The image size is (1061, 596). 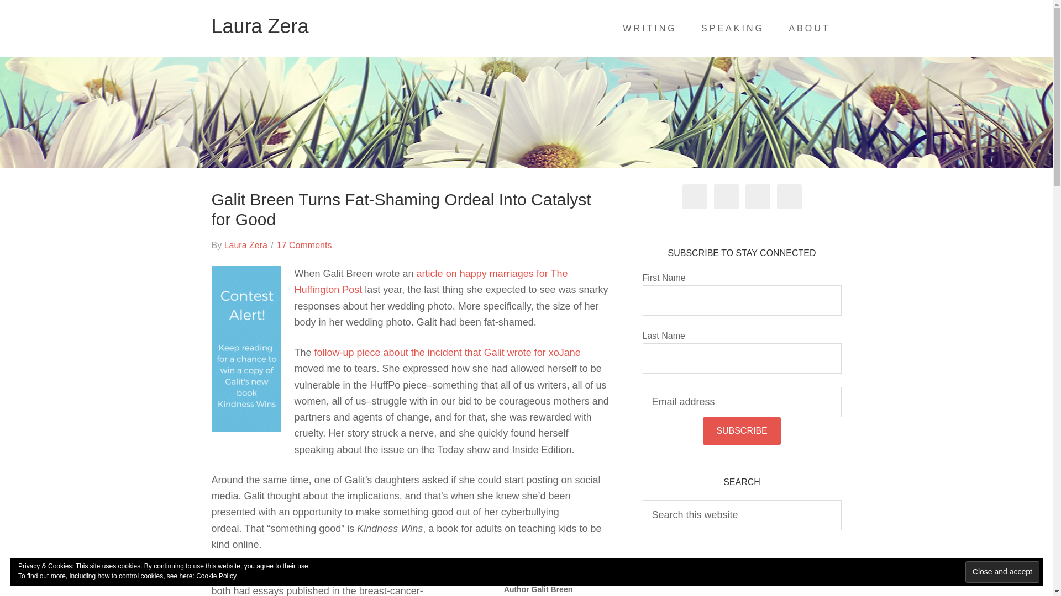 I want to click on Galit Breen Turns Fat-Shaming Ordeal Into Catalyst for Good, so click(x=401, y=209).